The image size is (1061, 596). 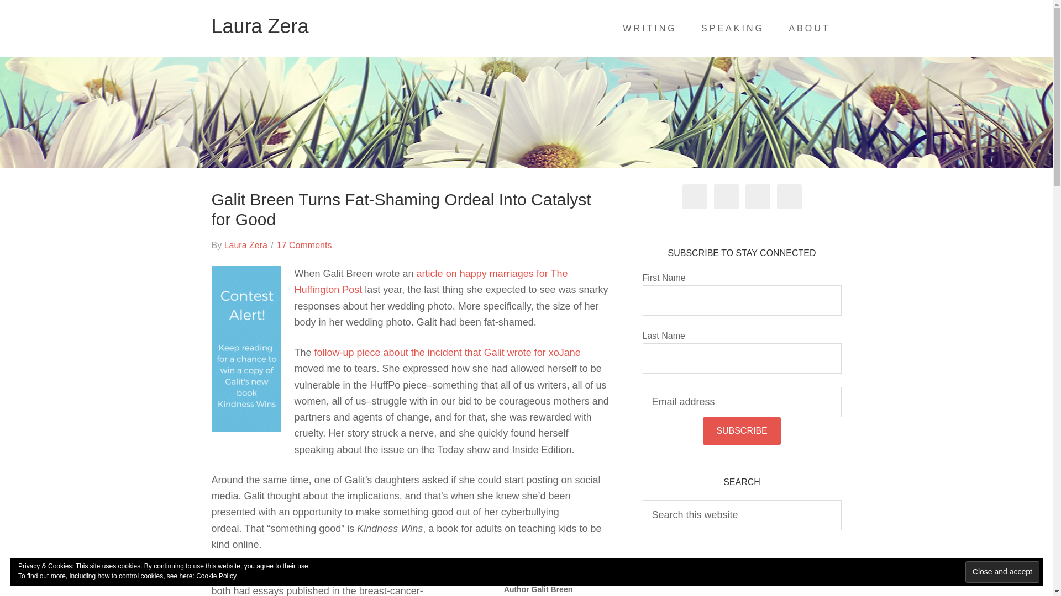 I want to click on Galit Breen Turns Fat-Shaming Ordeal Into Catalyst for Good, so click(x=401, y=209).